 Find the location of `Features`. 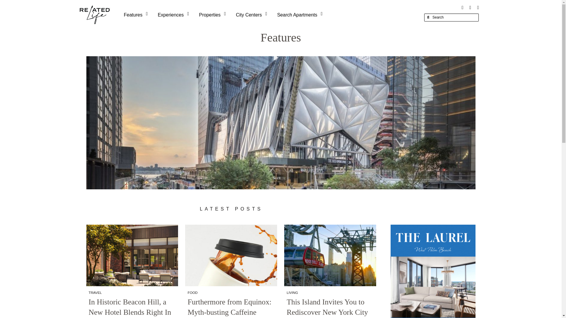

Features is located at coordinates (137, 15).